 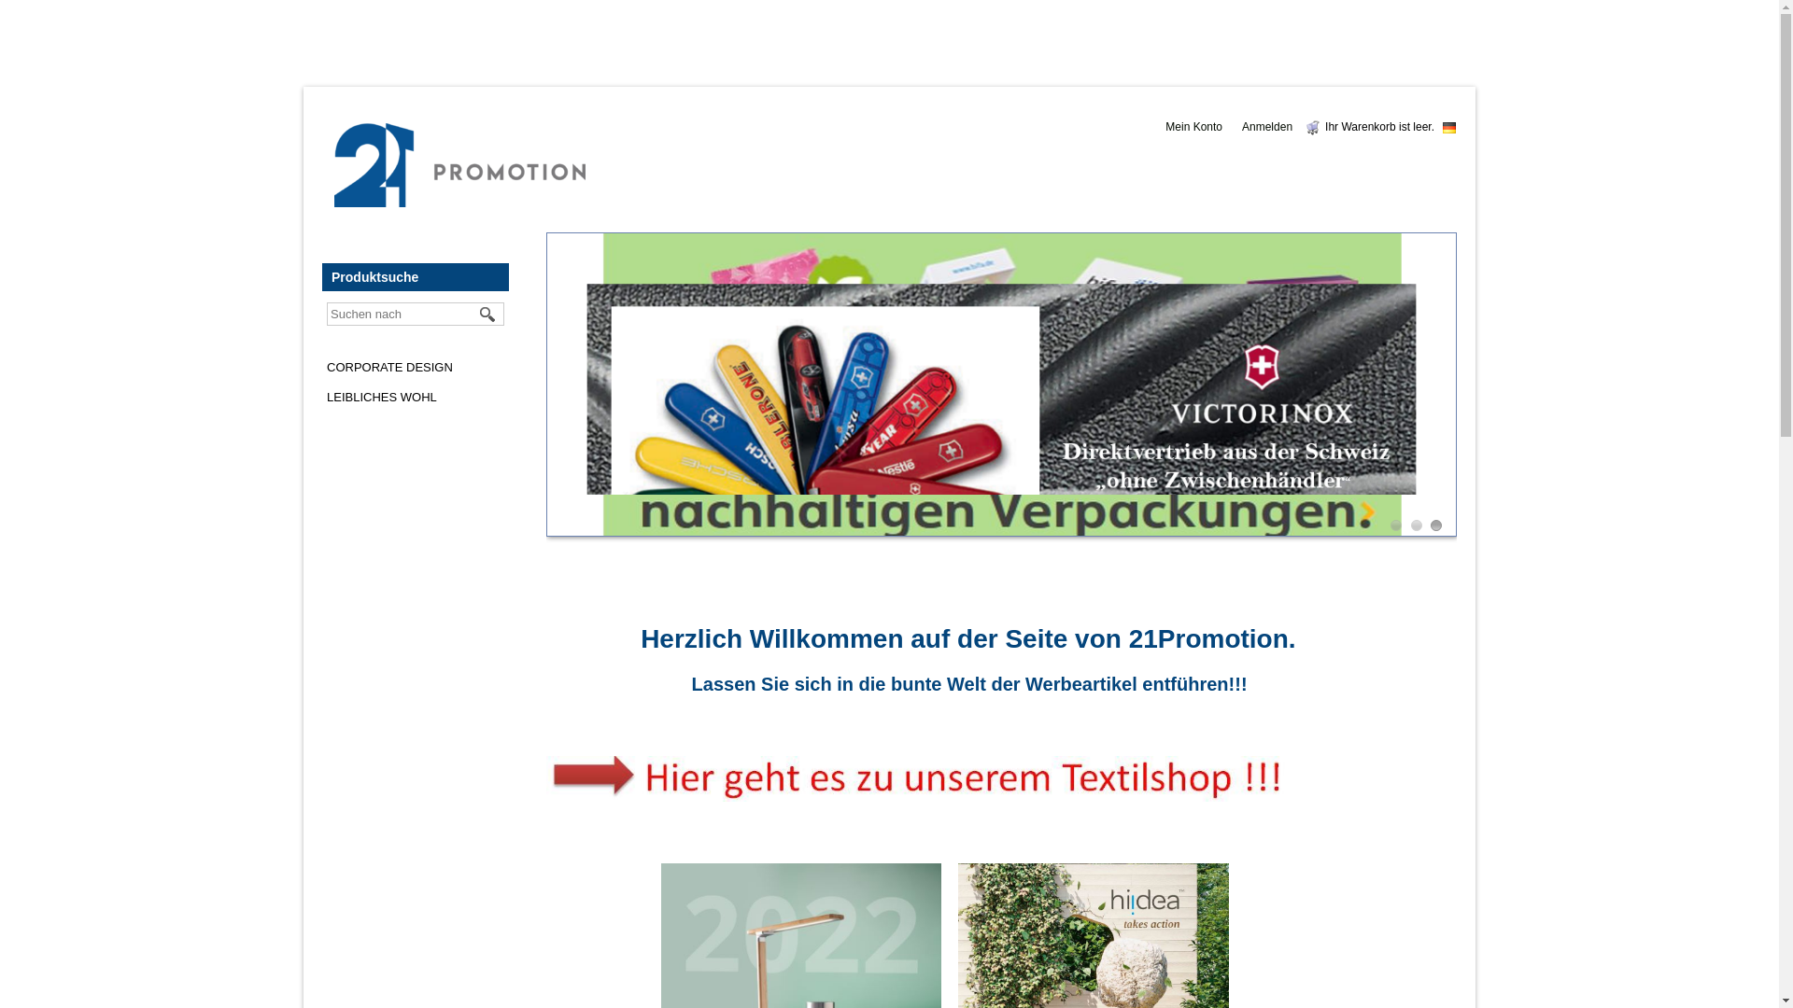 What do you see at coordinates (1449, 128) in the screenshot?
I see `Land/Sprache wechseln: Deutschland (Deutsch)` at bounding box center [1449, 128].